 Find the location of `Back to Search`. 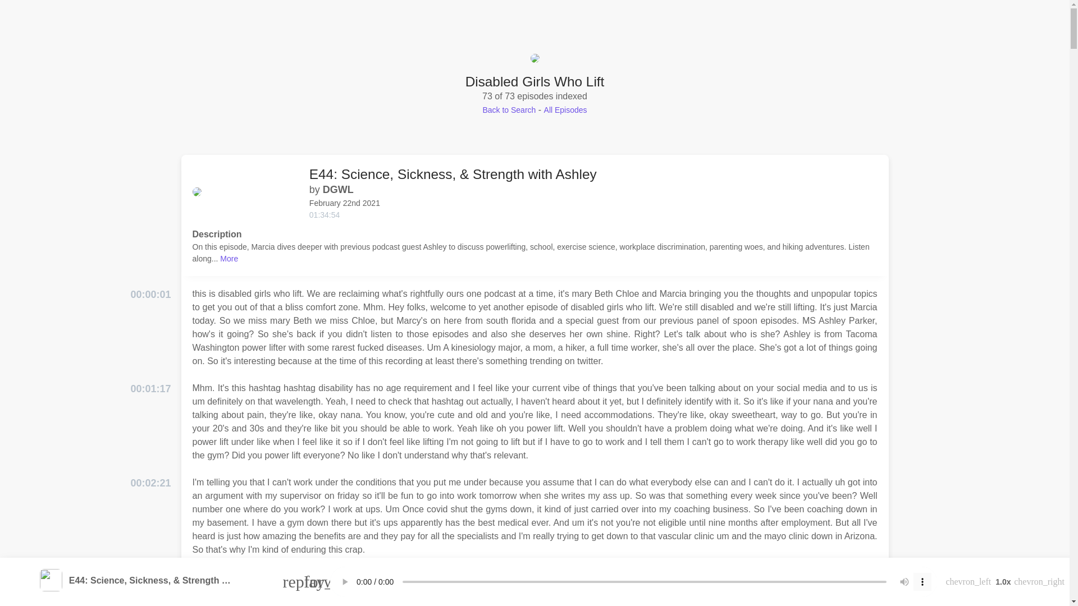

Back to Search is located at coordinates (509, 110).